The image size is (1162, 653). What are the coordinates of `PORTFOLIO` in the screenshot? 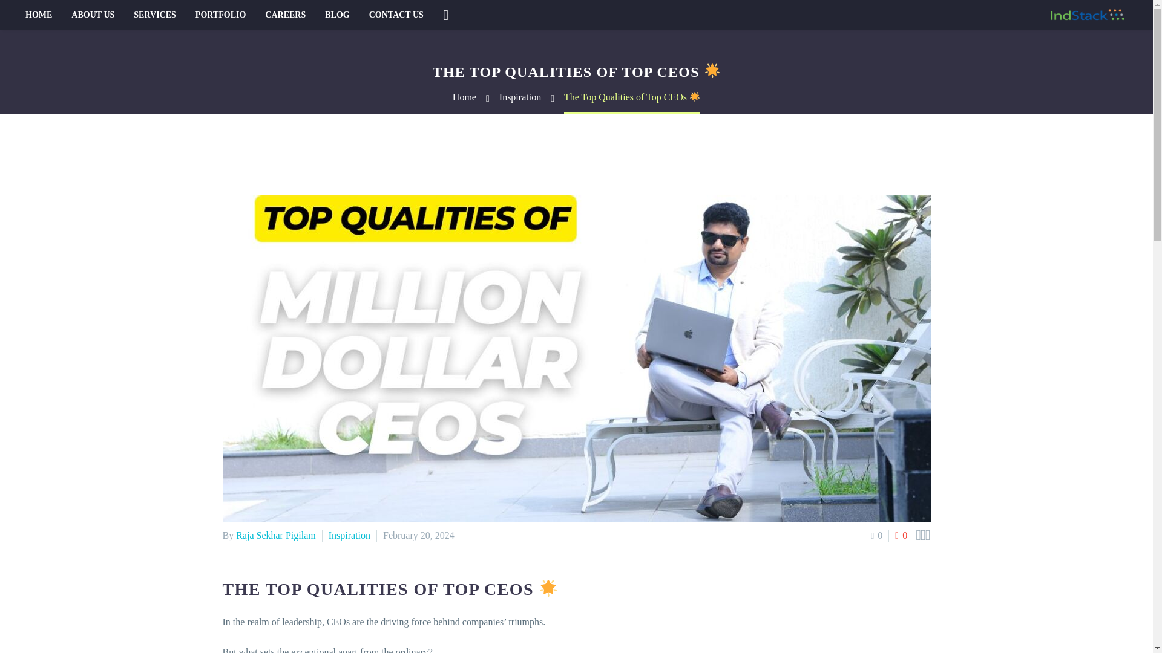 It's located at (220, 15).